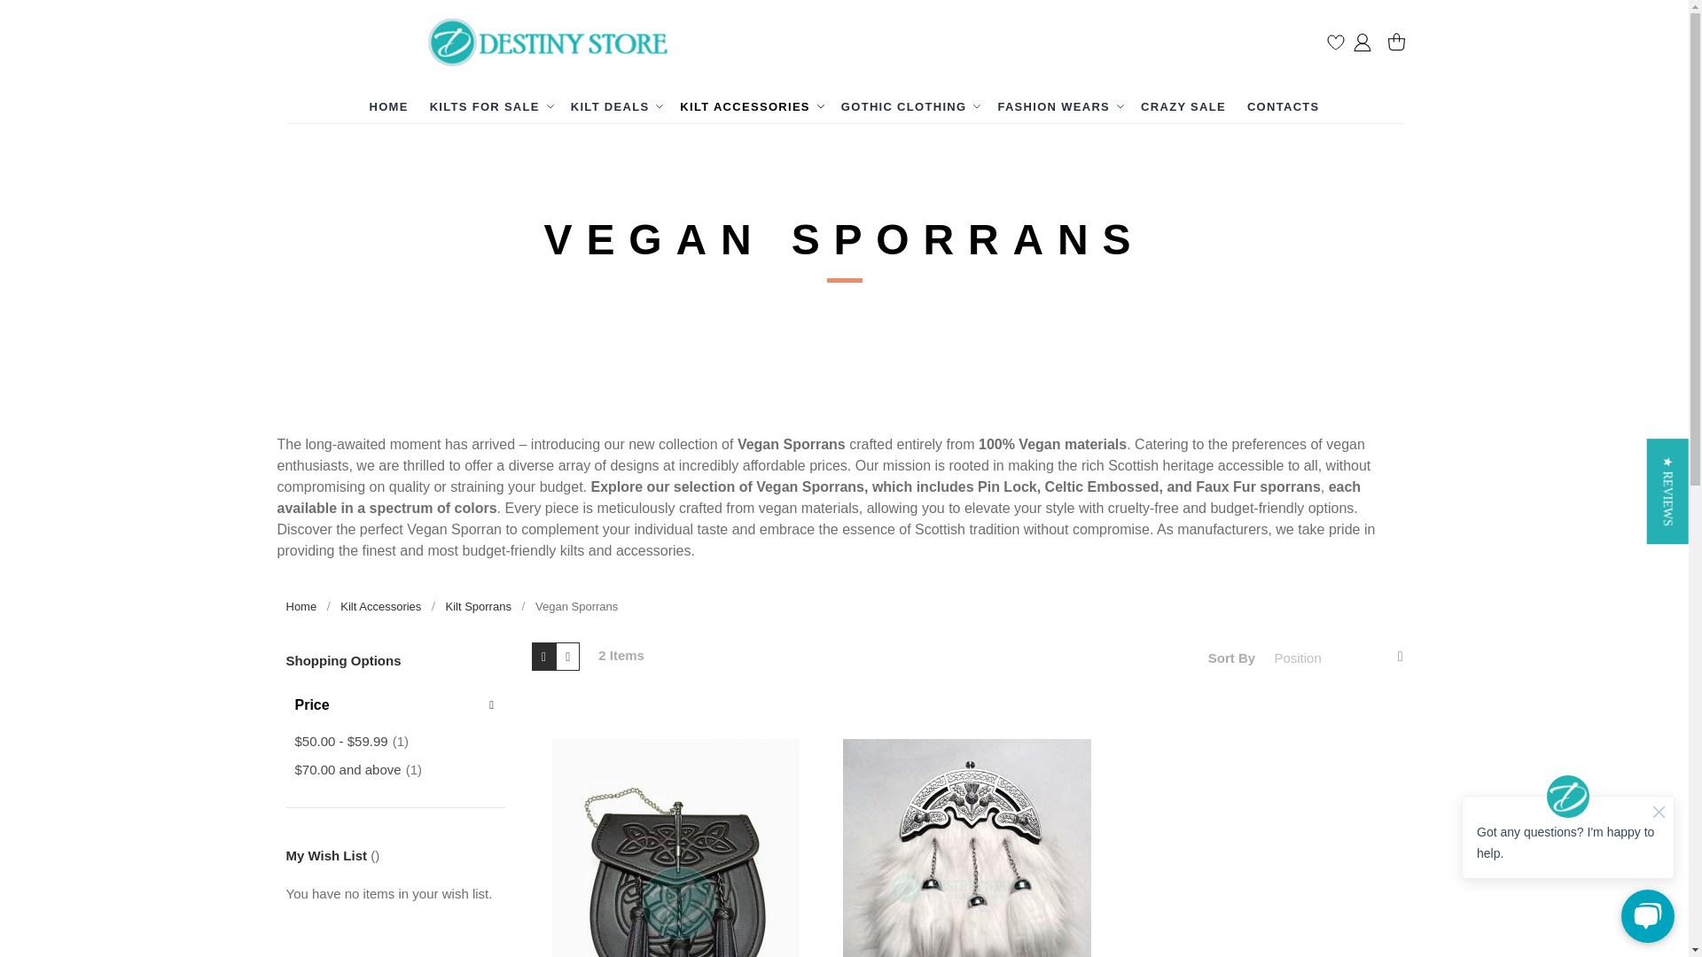  Describe the element at coordinates (1388, 43) in the screenshot. I see `My Cart` at that location.